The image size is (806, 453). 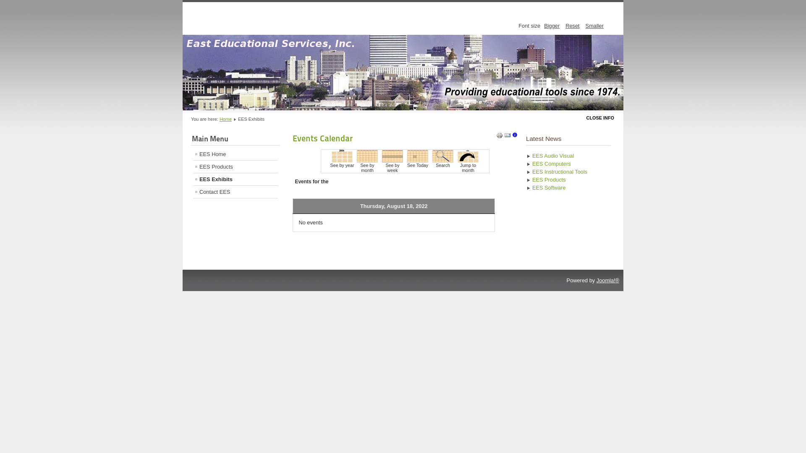 I want to click on Smaller, so click(x=594, y=26).